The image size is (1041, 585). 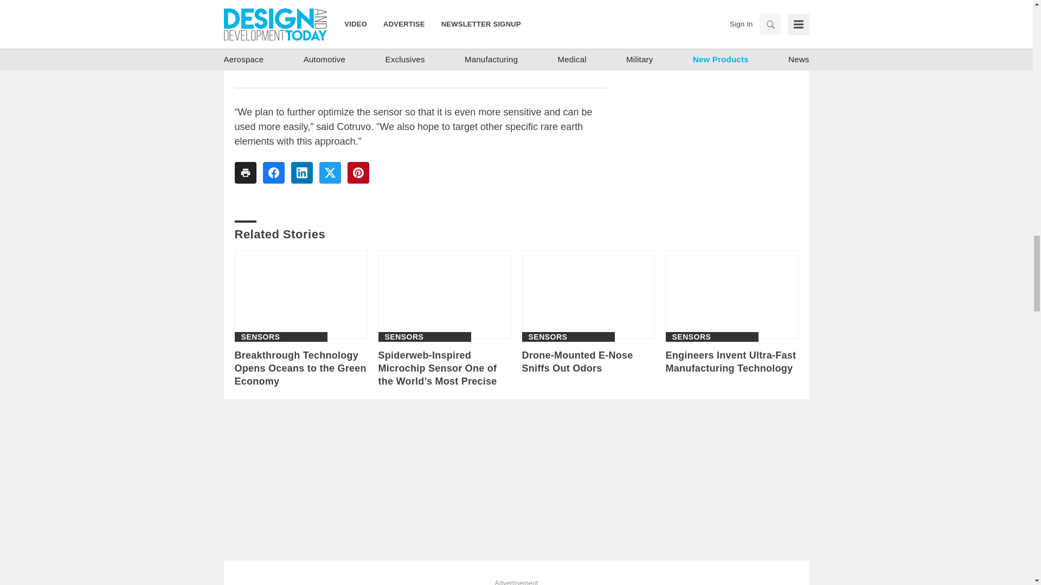 What do you see at coordinates (357, 173) in the screenshot?
I see `Share To pinterest` at bounding box center [357, 173].